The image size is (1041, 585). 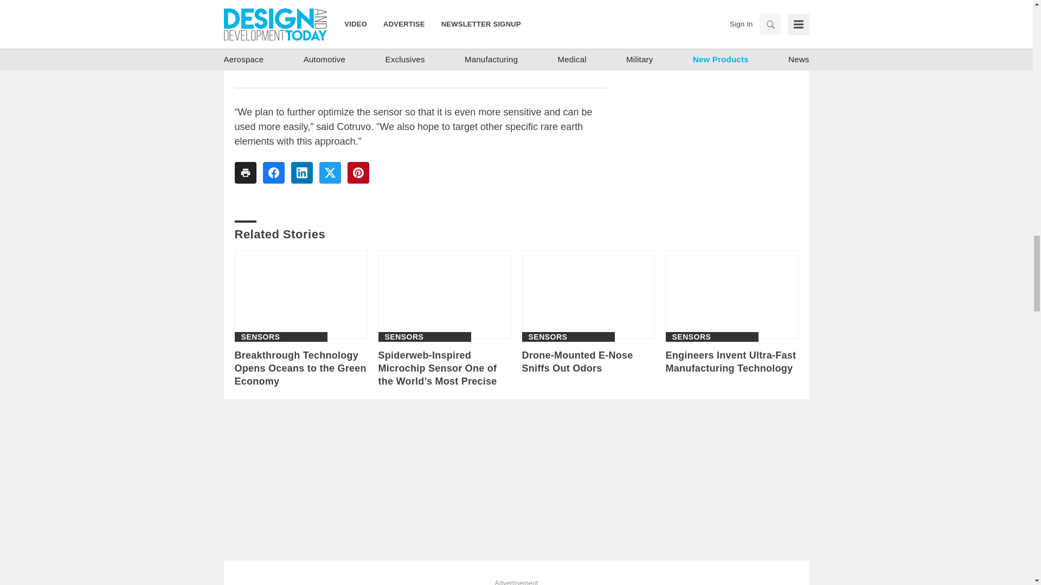 What do you see at coordinates (357, 173) in the screenshot?
I see `Share To pinterest` at bounding box center [357, 173].